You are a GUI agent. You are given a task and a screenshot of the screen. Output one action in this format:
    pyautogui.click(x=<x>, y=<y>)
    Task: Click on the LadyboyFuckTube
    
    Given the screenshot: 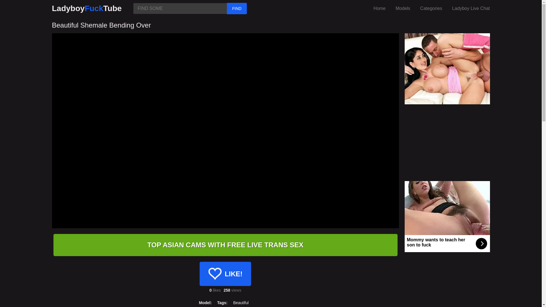 What is the action you would take?
    pyautogui.click(x=86, y=8)
    